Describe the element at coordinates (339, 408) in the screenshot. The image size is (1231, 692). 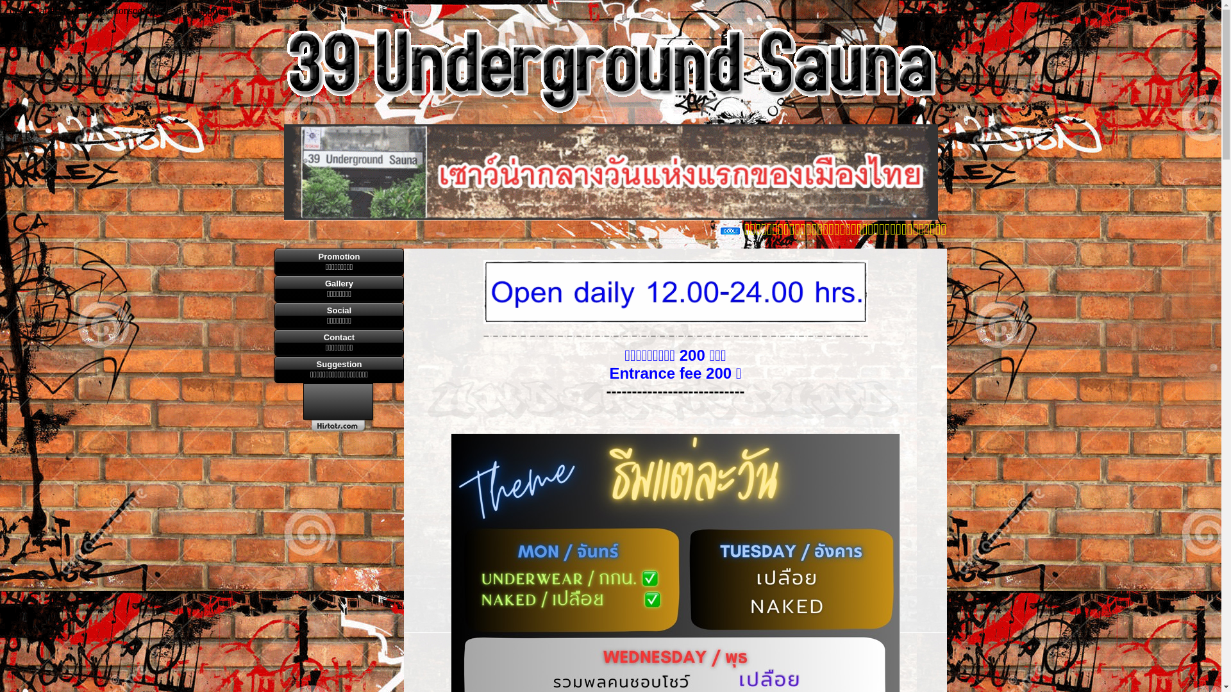
I see `counter easy hit` at that location.